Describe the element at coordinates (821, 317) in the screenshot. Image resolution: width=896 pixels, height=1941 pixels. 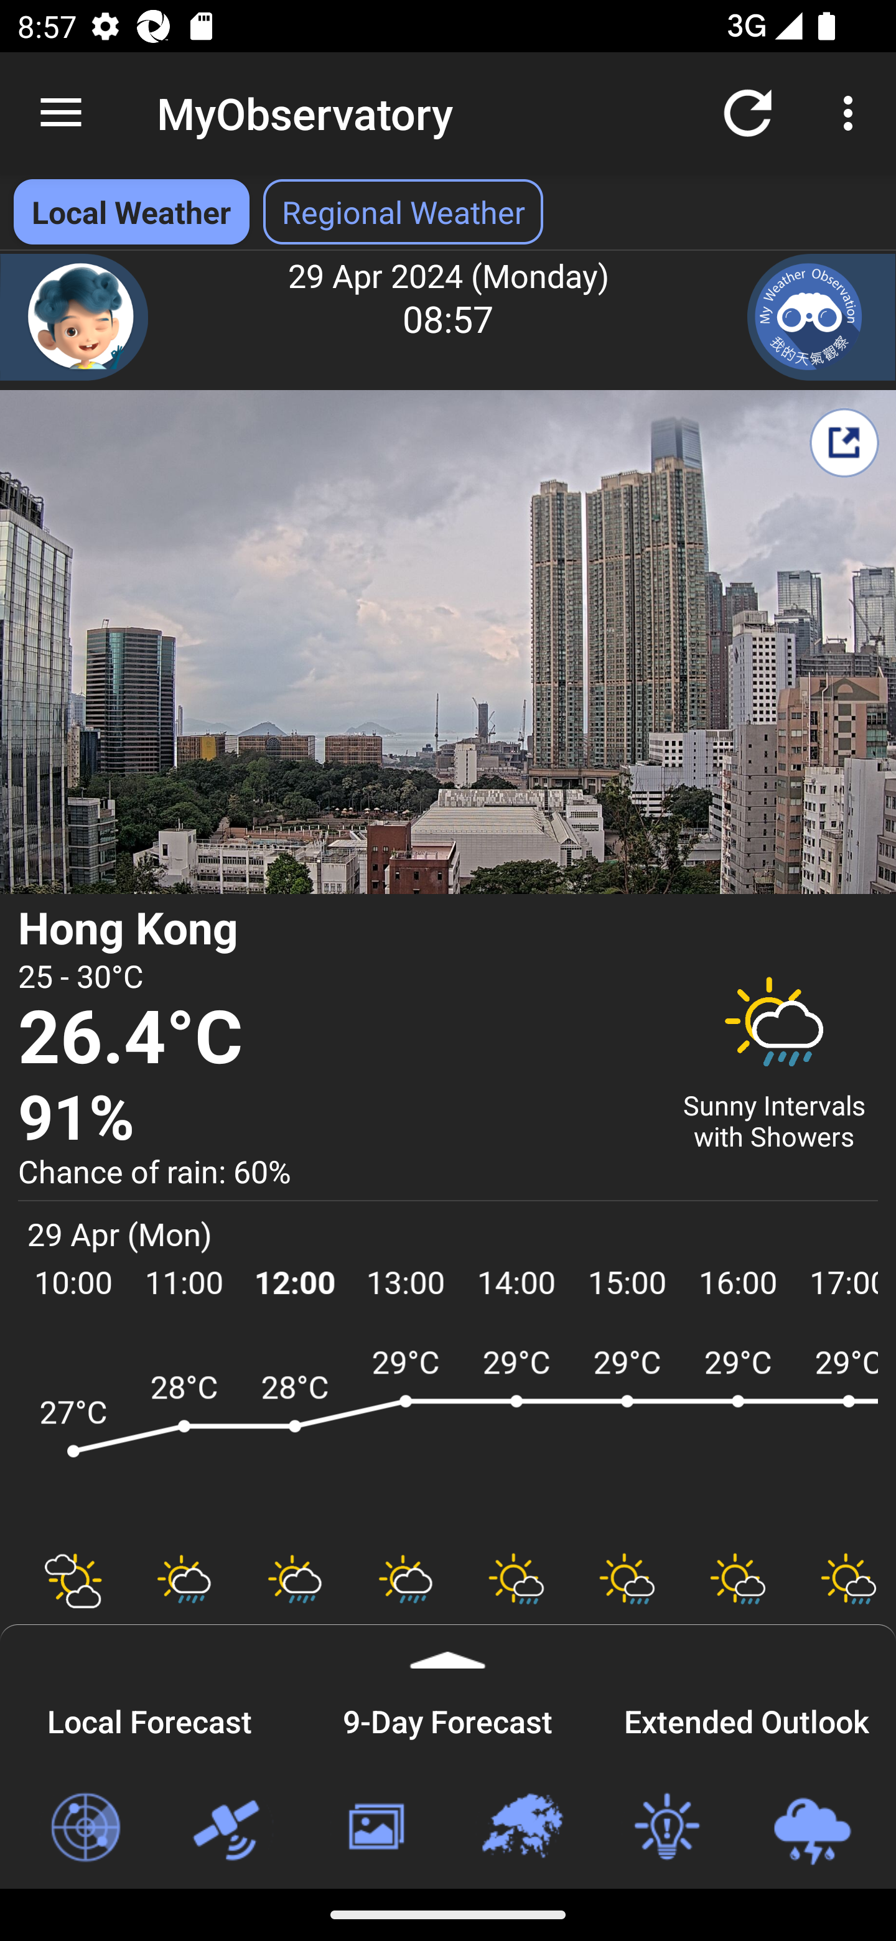
I see `My Weather Observation` at that location.